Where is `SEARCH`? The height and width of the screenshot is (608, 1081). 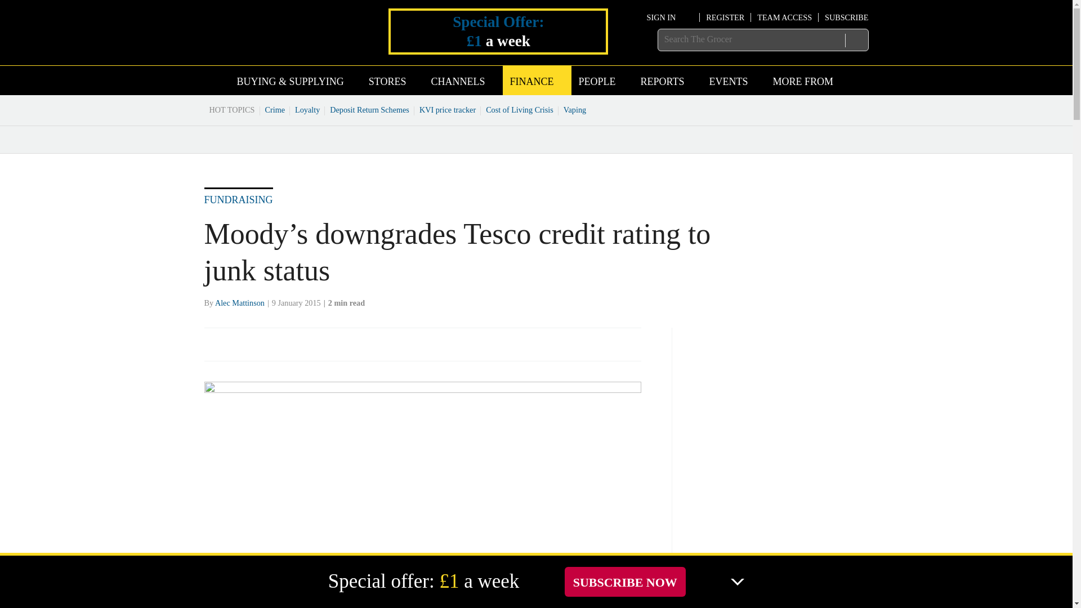 SEARCH is located at coordinates (856, 40).